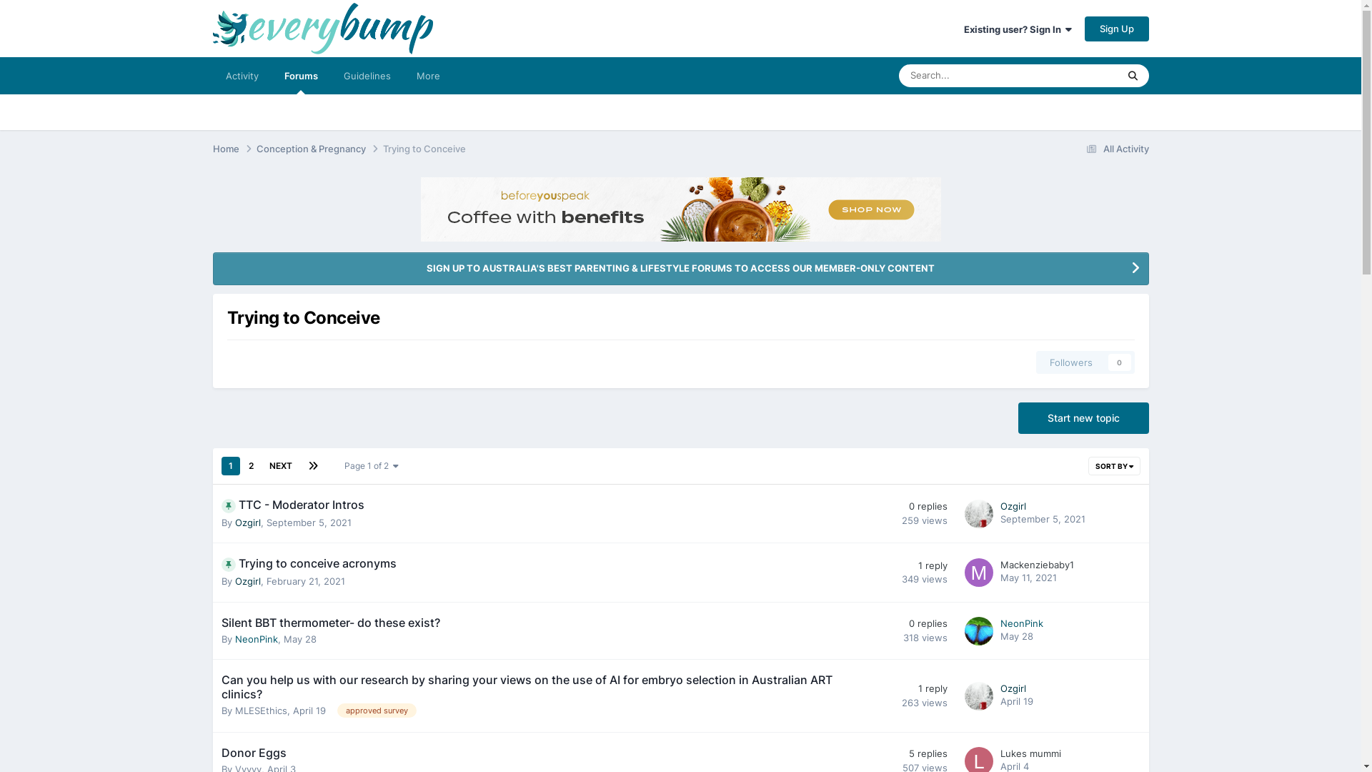 Image resolution: width=1372 pixels, height=772 pixels. Describe the element at coordinates (242, 76) in the screenshot. I see `Activity` at that location.